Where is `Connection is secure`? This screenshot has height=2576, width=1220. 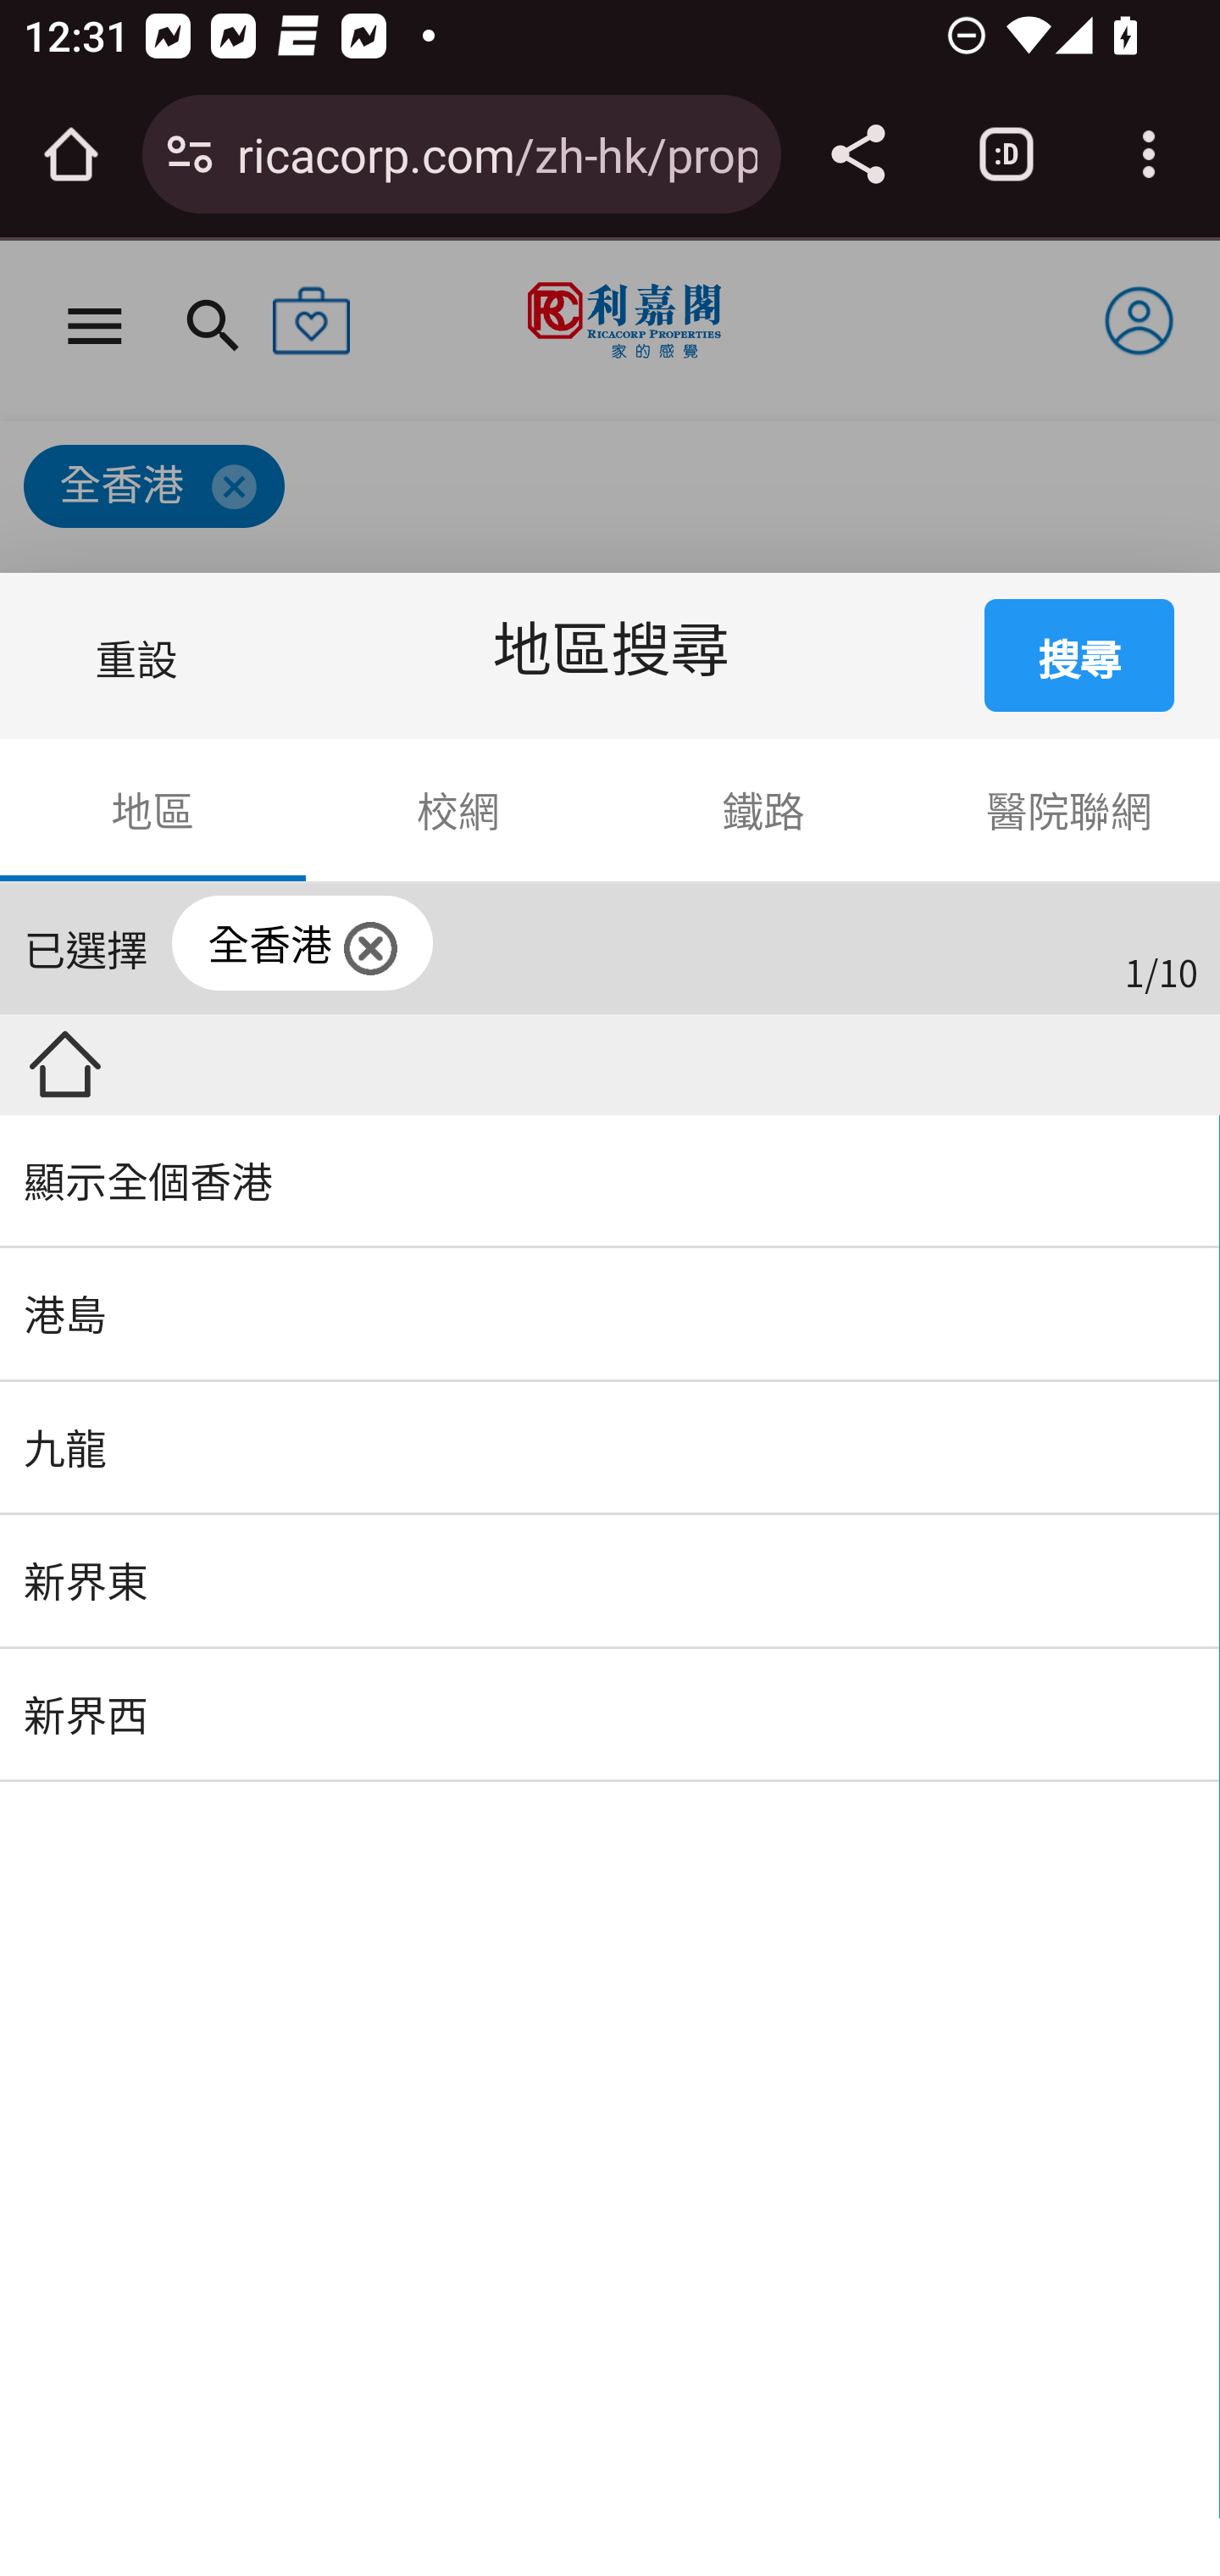 Connection is secure is located at coordinates (190, 154).